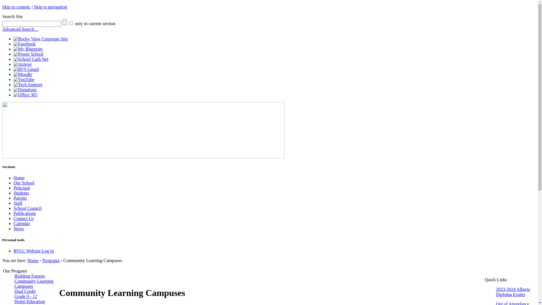 This screenshot has height=305, width=542. What do you see at coordinates (31, 59) in the screenshot?
I see `School Cash Net` at bounding box center [31, 59].